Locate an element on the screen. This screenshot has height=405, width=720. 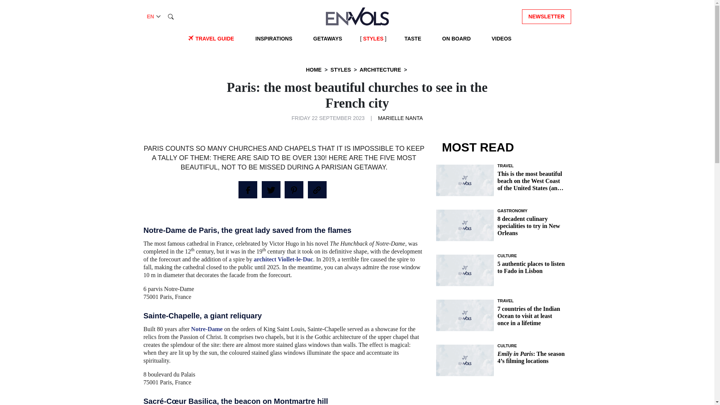
INSPIRATIONS is located at coordinates (274, 39).